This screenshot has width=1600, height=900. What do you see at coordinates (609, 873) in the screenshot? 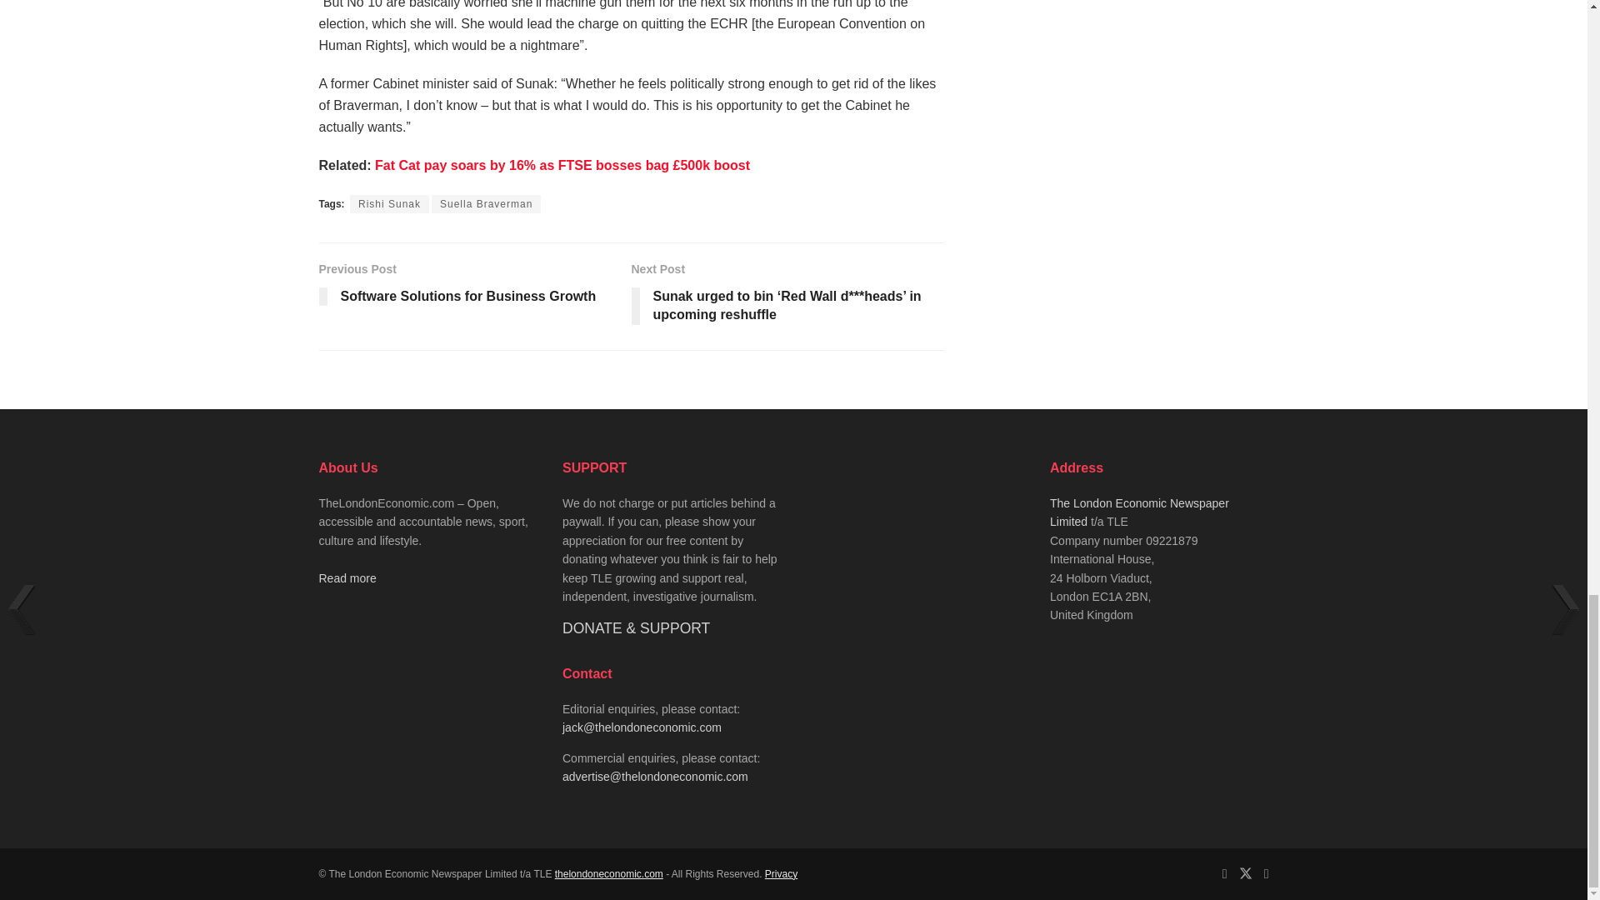
I see `The London Economic` at bounding box center [609, 873].